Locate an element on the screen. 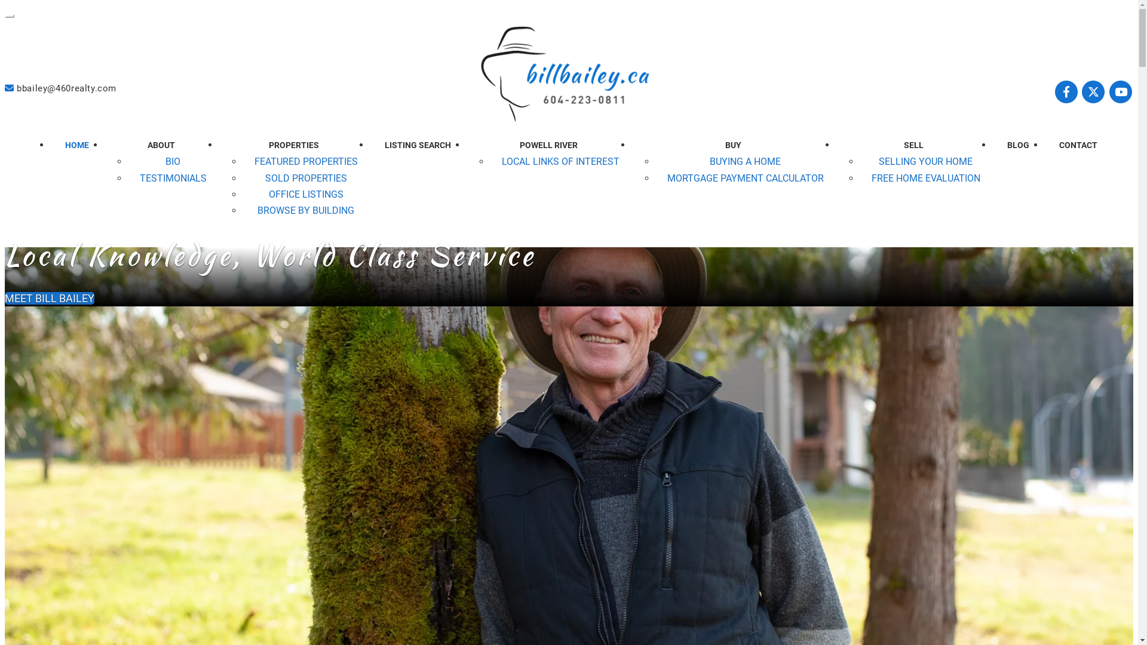 This screenshot has width=1147, height=645. MEET BILL BAILEY is located at coordinates (50, 299).